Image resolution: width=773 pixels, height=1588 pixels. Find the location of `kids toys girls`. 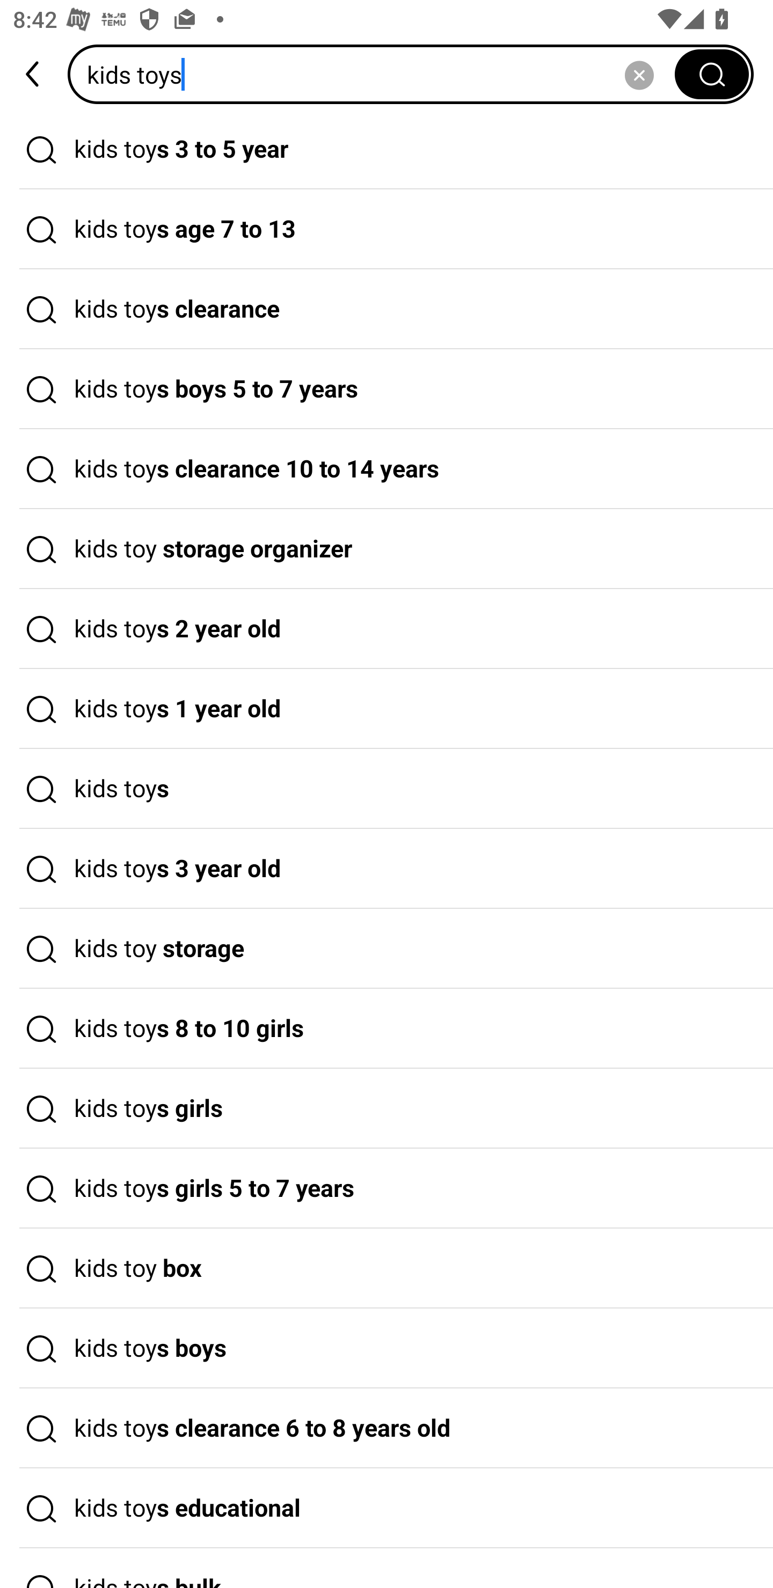

kids toys girls is located at coordinates (386, 1108).